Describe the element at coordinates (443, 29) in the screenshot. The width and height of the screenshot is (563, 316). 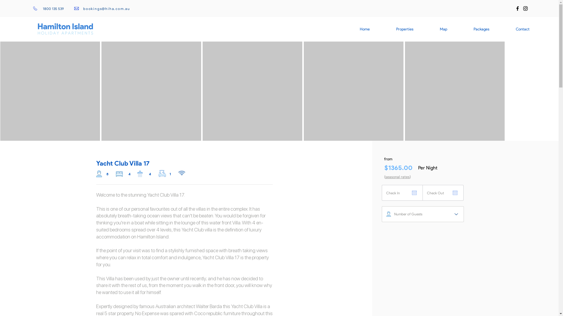
I see `Map` at that location.